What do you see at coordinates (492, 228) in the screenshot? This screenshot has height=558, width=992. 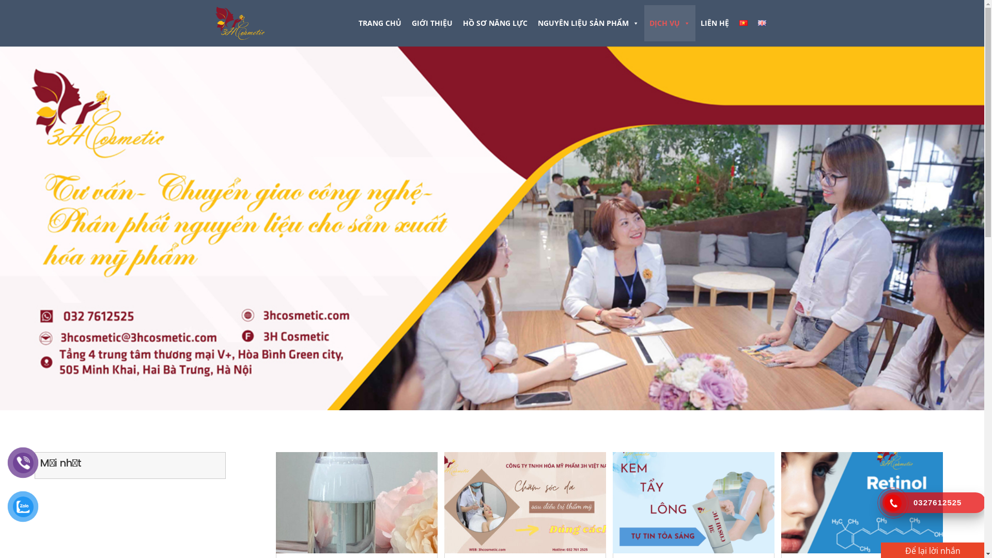 I see `banner 3h` at bounding box center [492, 228].